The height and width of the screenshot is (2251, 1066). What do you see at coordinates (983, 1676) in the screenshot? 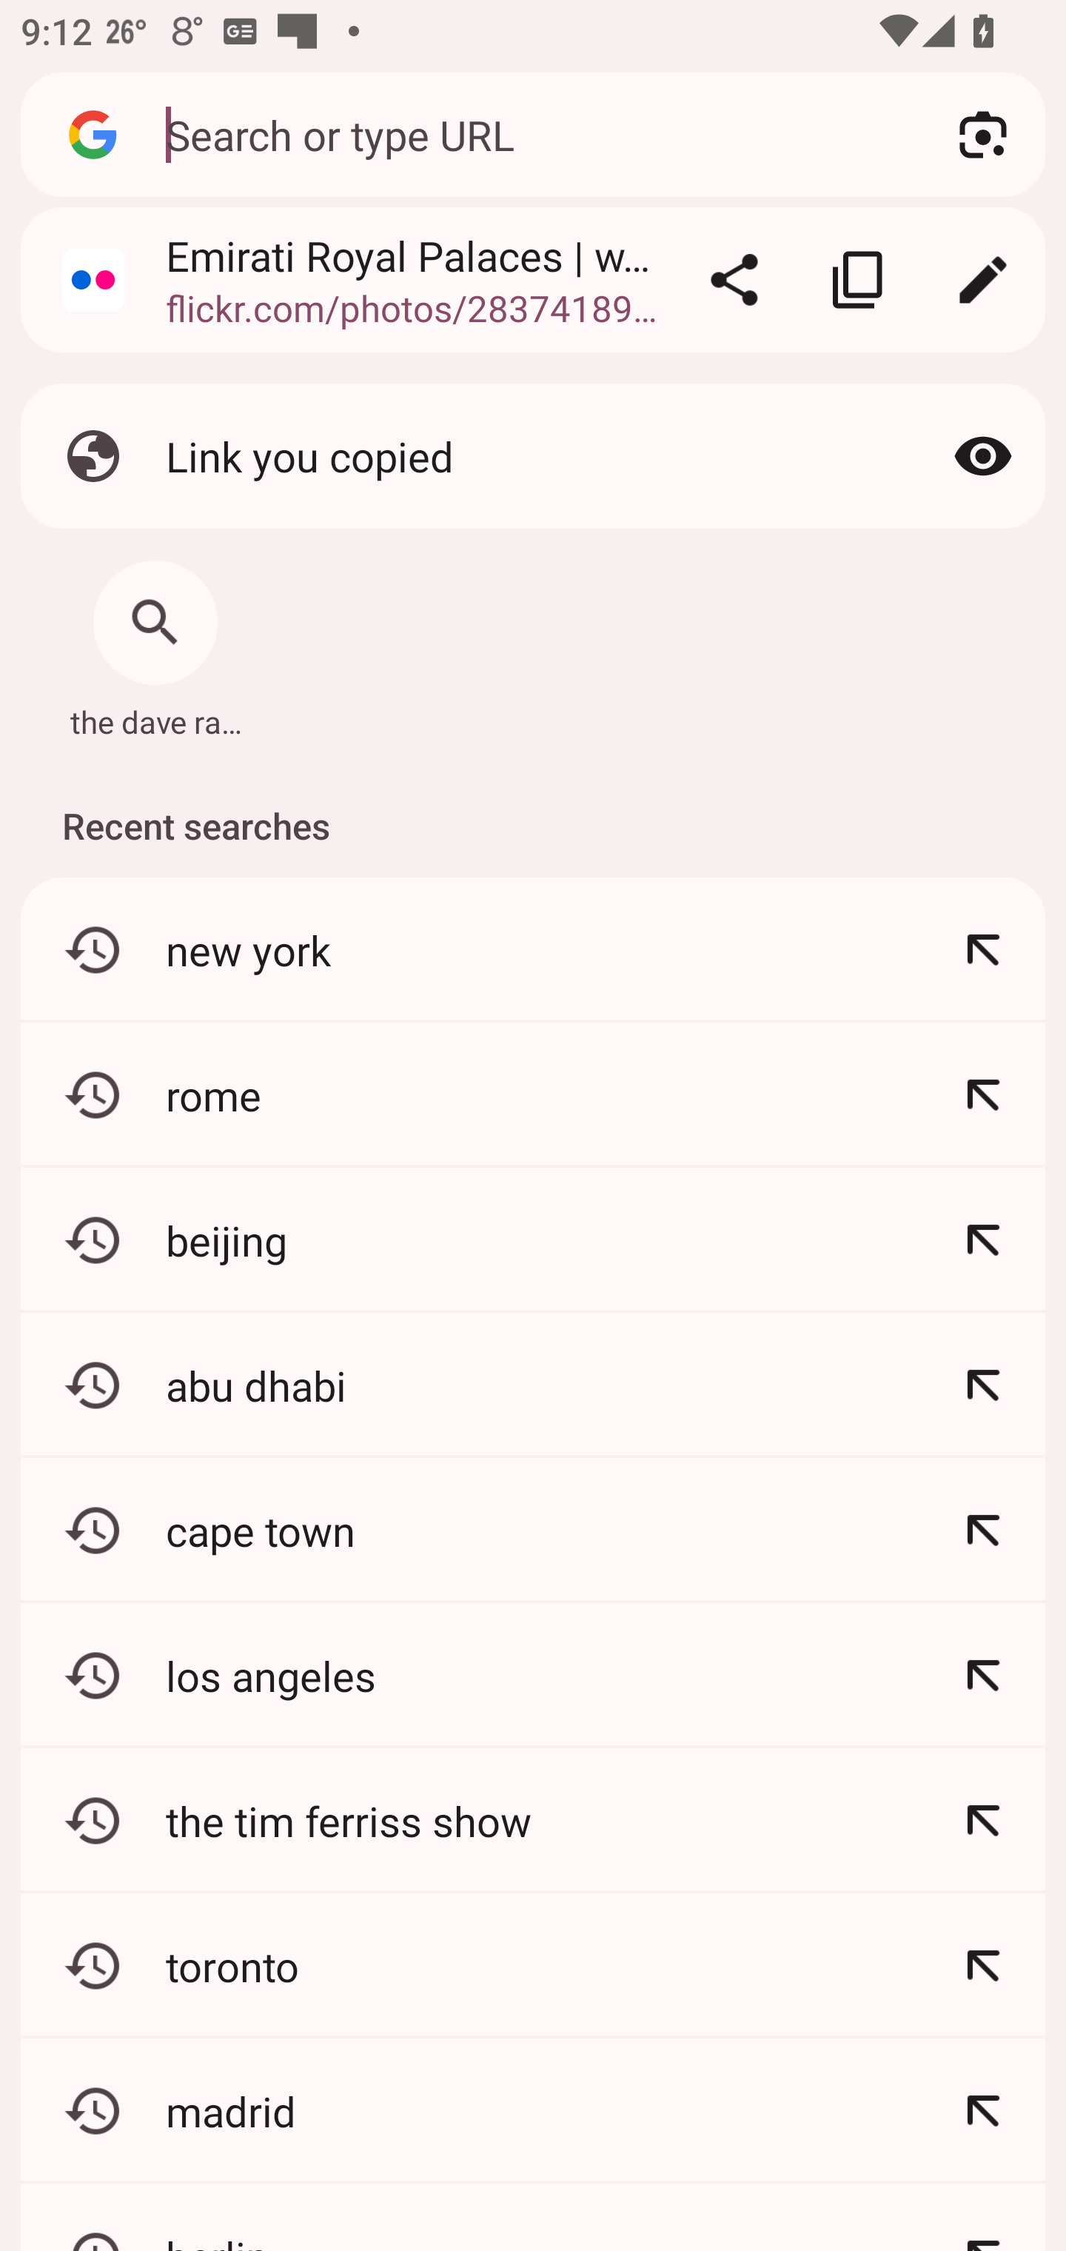
I see `Refine: los angeles` at bounding box center [983, 1676].